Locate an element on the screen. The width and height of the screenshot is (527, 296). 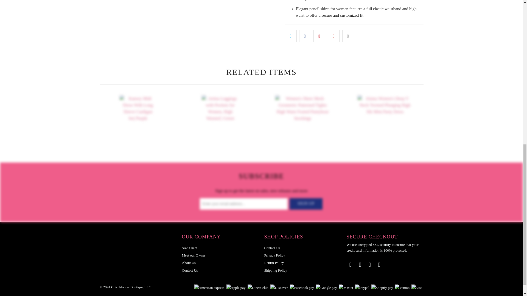
Email this to a friend is located at coordinates (348, 36).